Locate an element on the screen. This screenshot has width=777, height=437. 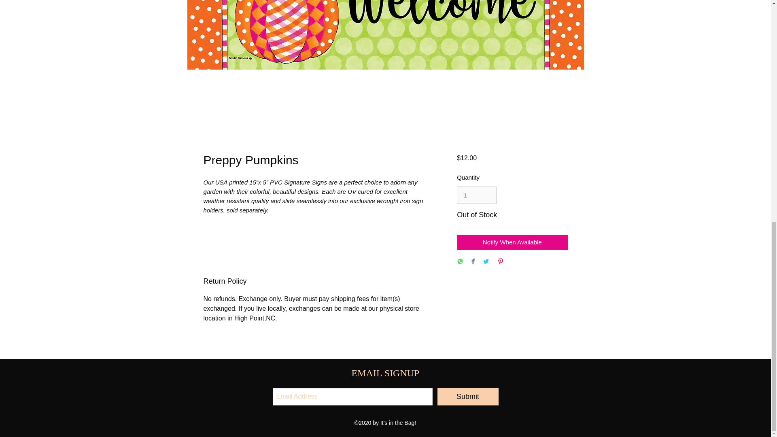
Notify When Available is located at coordinates (512, 242).